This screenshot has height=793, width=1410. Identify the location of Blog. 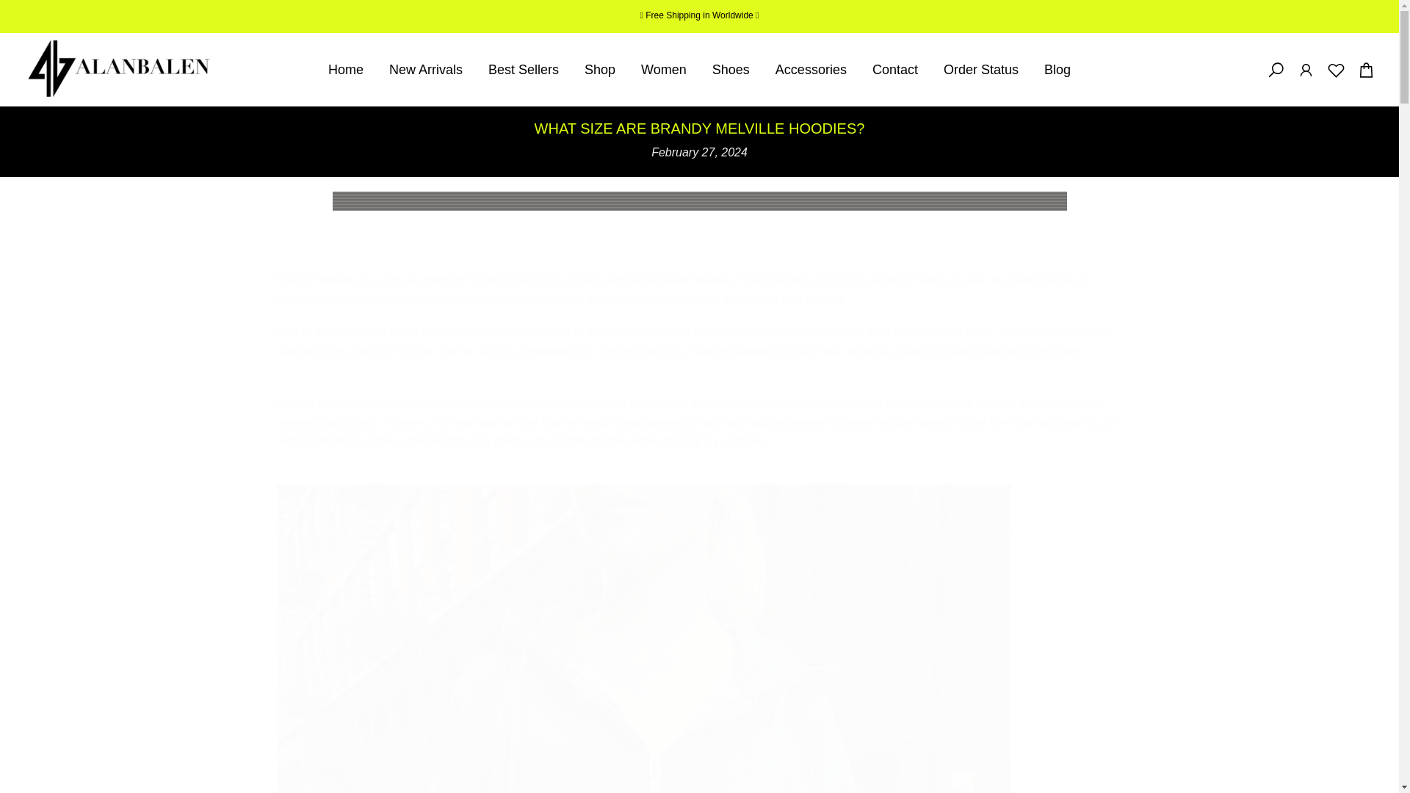
(1056, 70).